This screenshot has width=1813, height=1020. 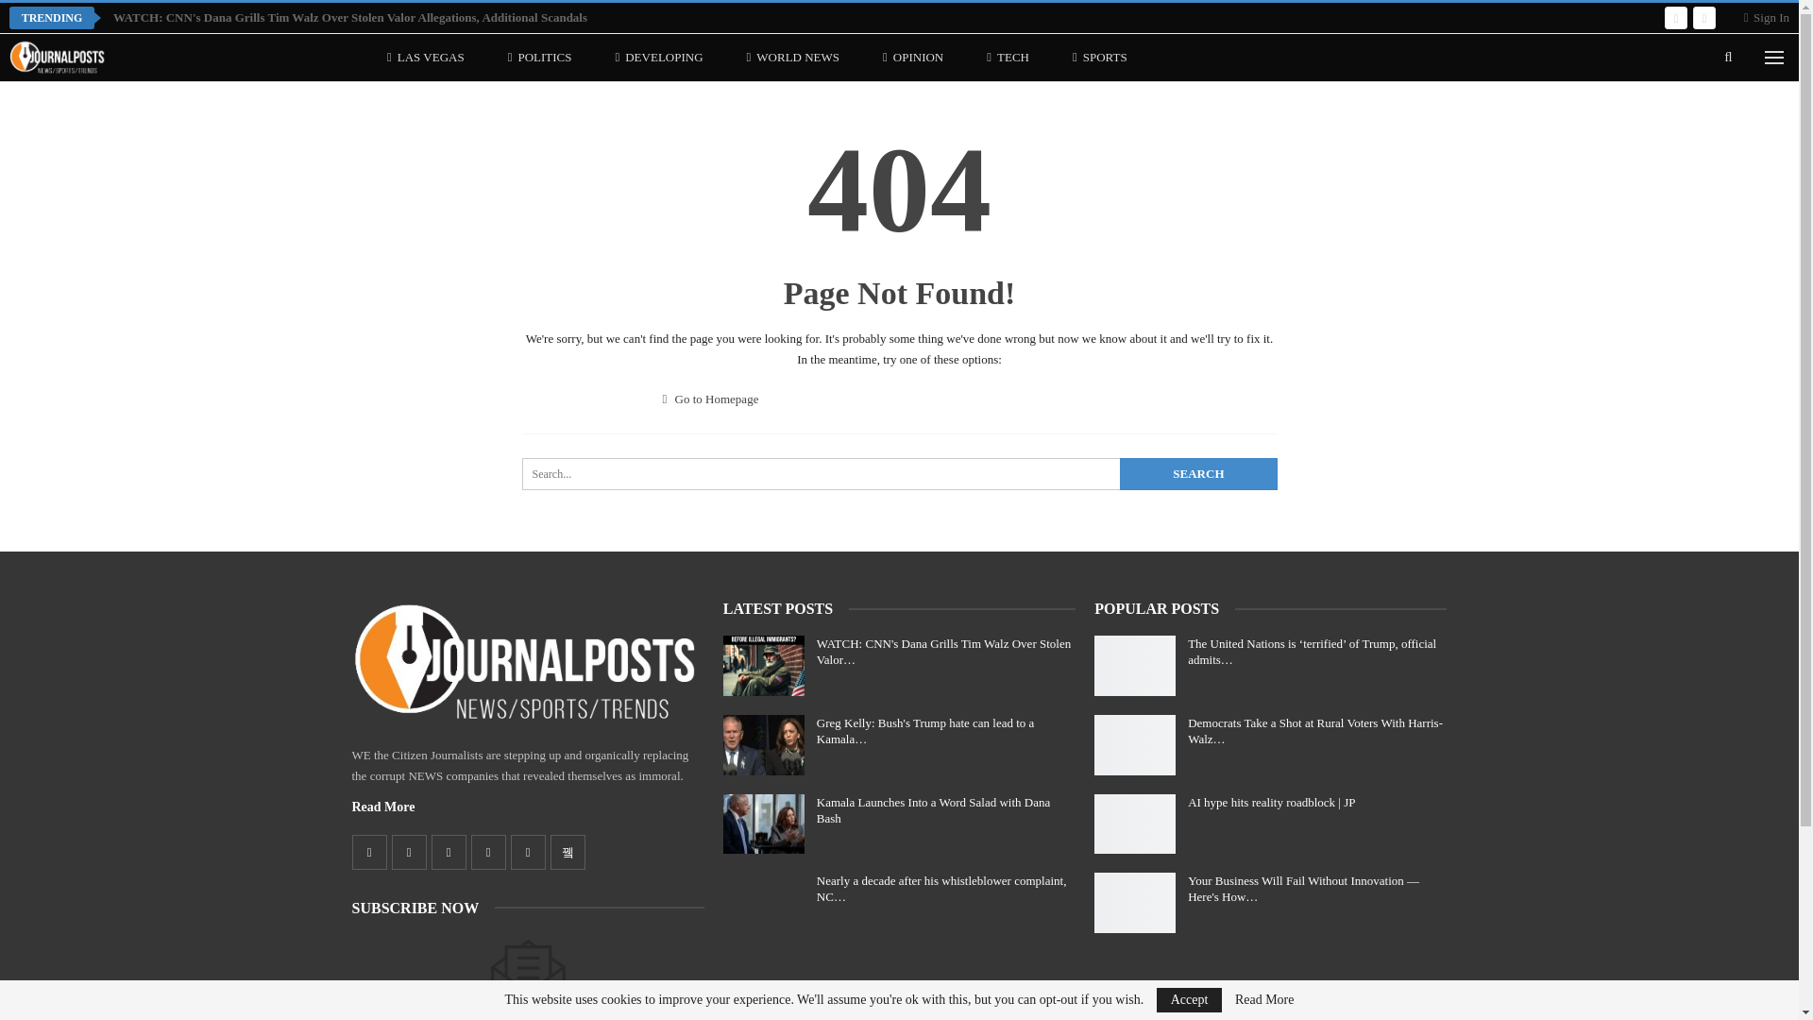 I want to click on Search, so click(x=1197, y=474).